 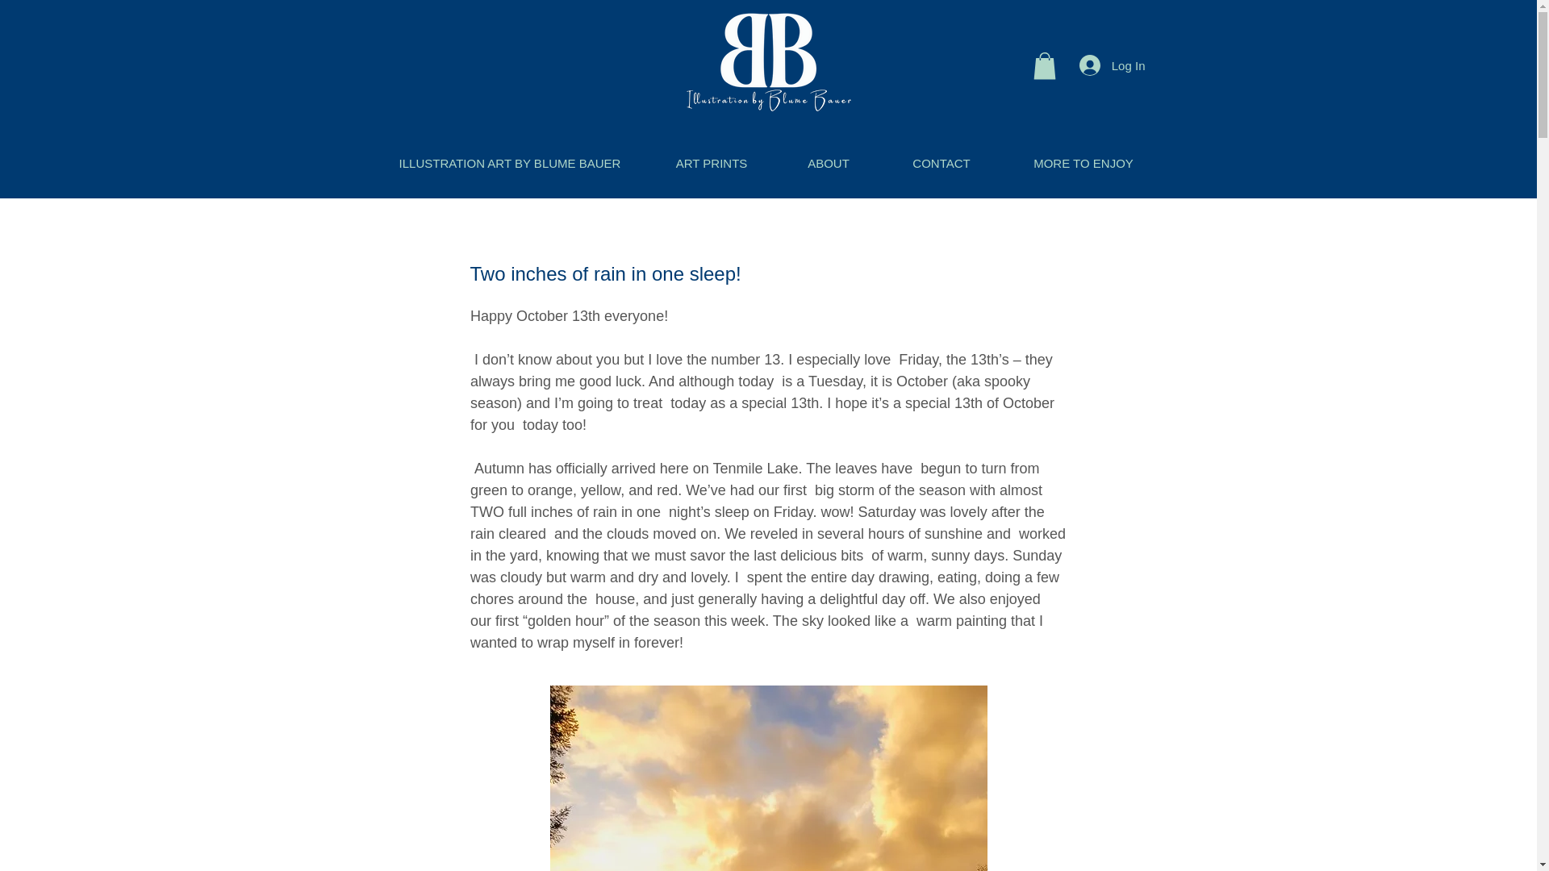 I want to click on ART PRINTS, so click(x=712, y=163).